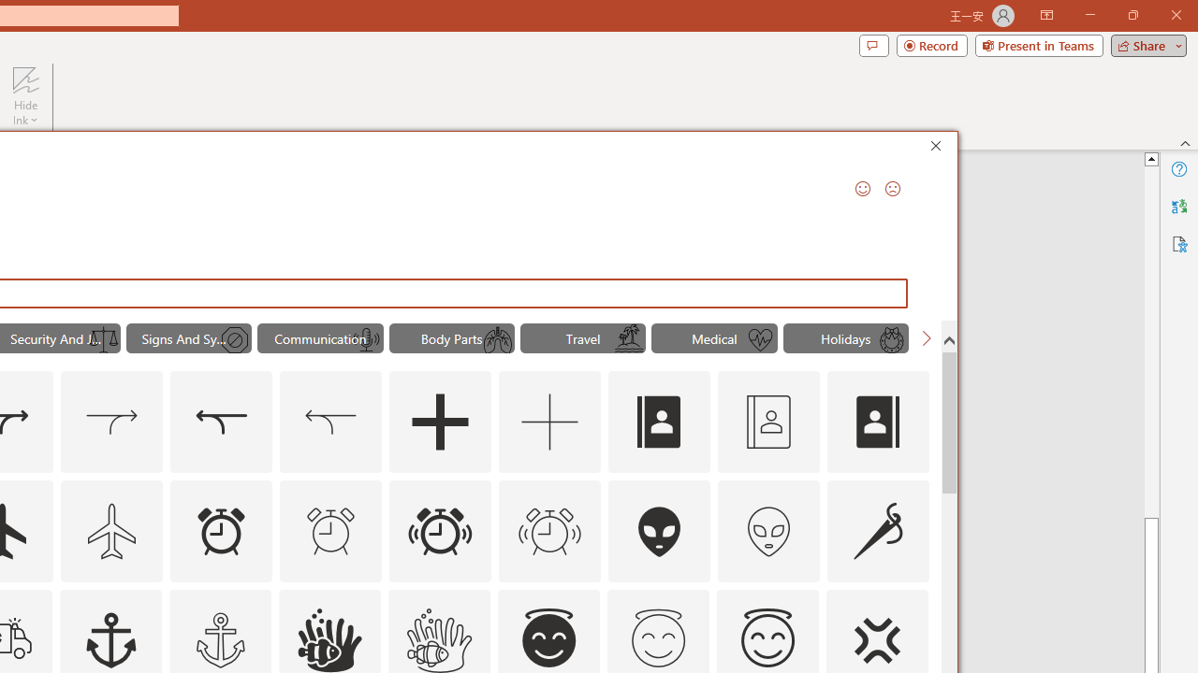 The height and width of the screenshot is (673, 1198). Describe the element at coordinates (498, 340) in the screenshot. I see `AutomationID: Icons_Lungs_M` at that location.